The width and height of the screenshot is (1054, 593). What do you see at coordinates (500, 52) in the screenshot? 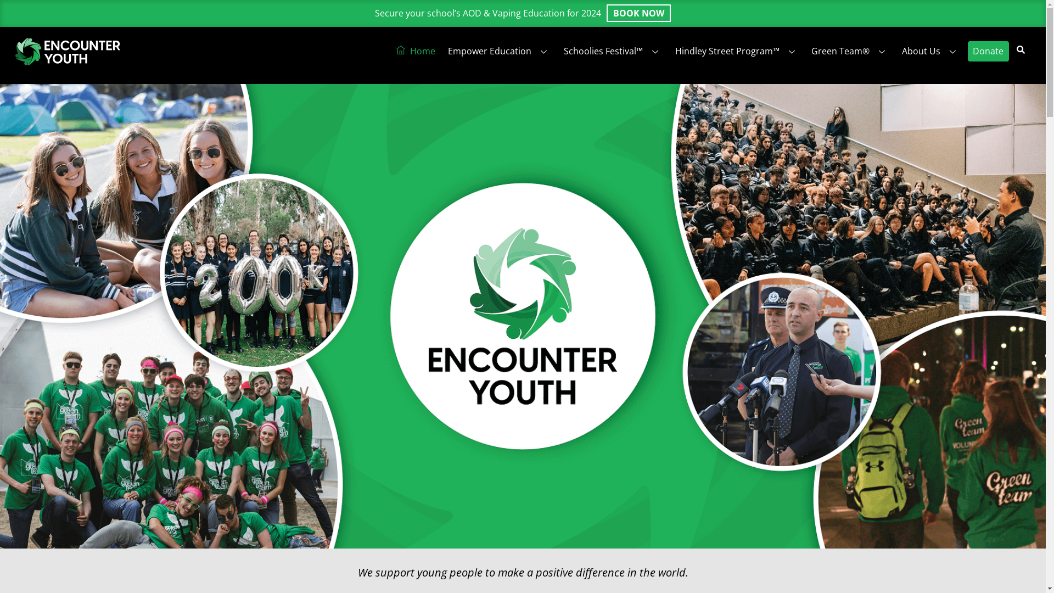
I see `Empower Education` at bounding box center [500, 52].